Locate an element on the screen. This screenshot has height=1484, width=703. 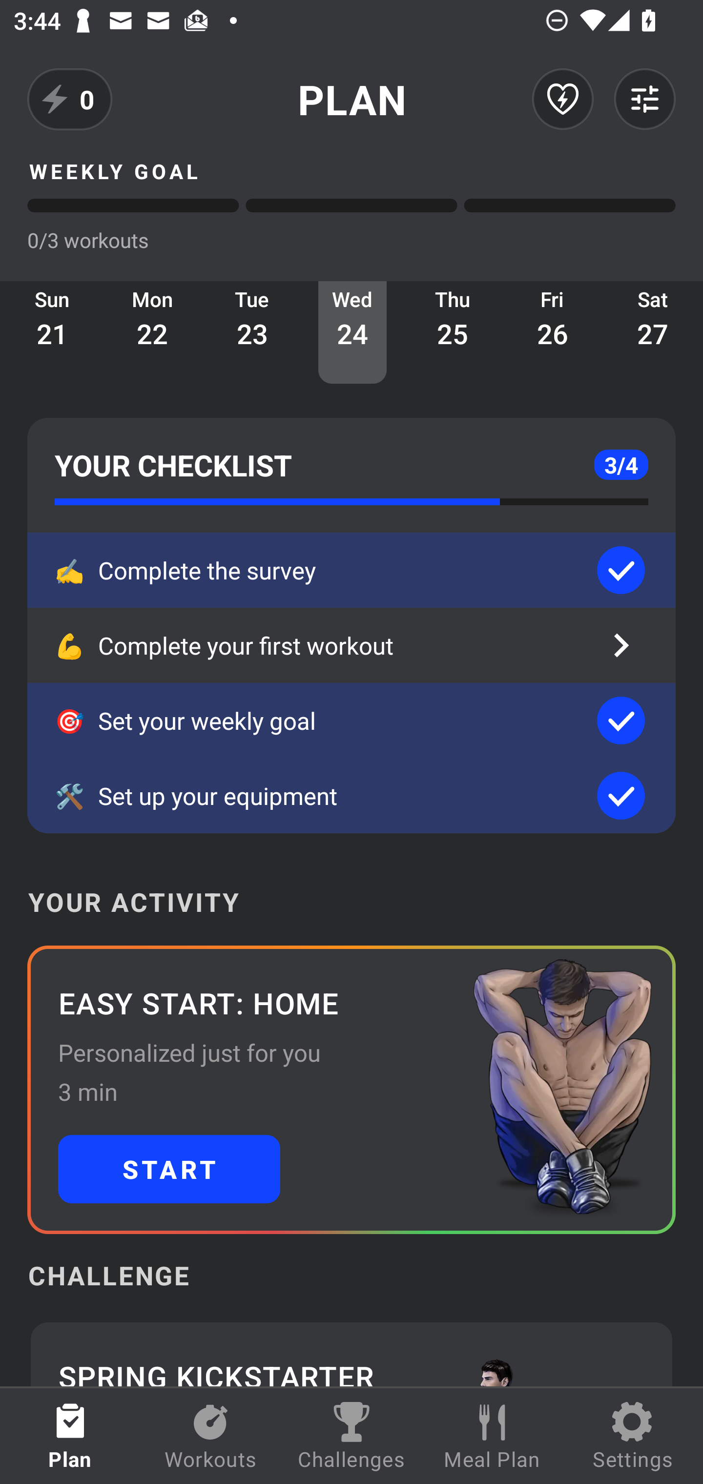
Mon 22 is located at coordinates (152, 332).